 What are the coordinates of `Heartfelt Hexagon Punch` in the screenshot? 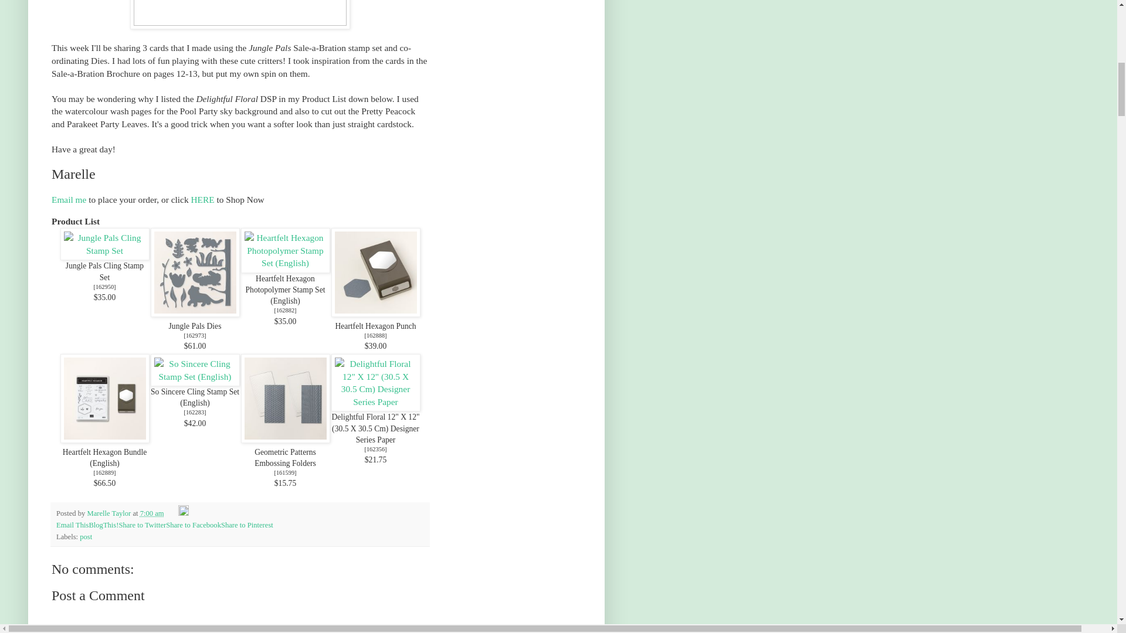 It's located at (375, 272).